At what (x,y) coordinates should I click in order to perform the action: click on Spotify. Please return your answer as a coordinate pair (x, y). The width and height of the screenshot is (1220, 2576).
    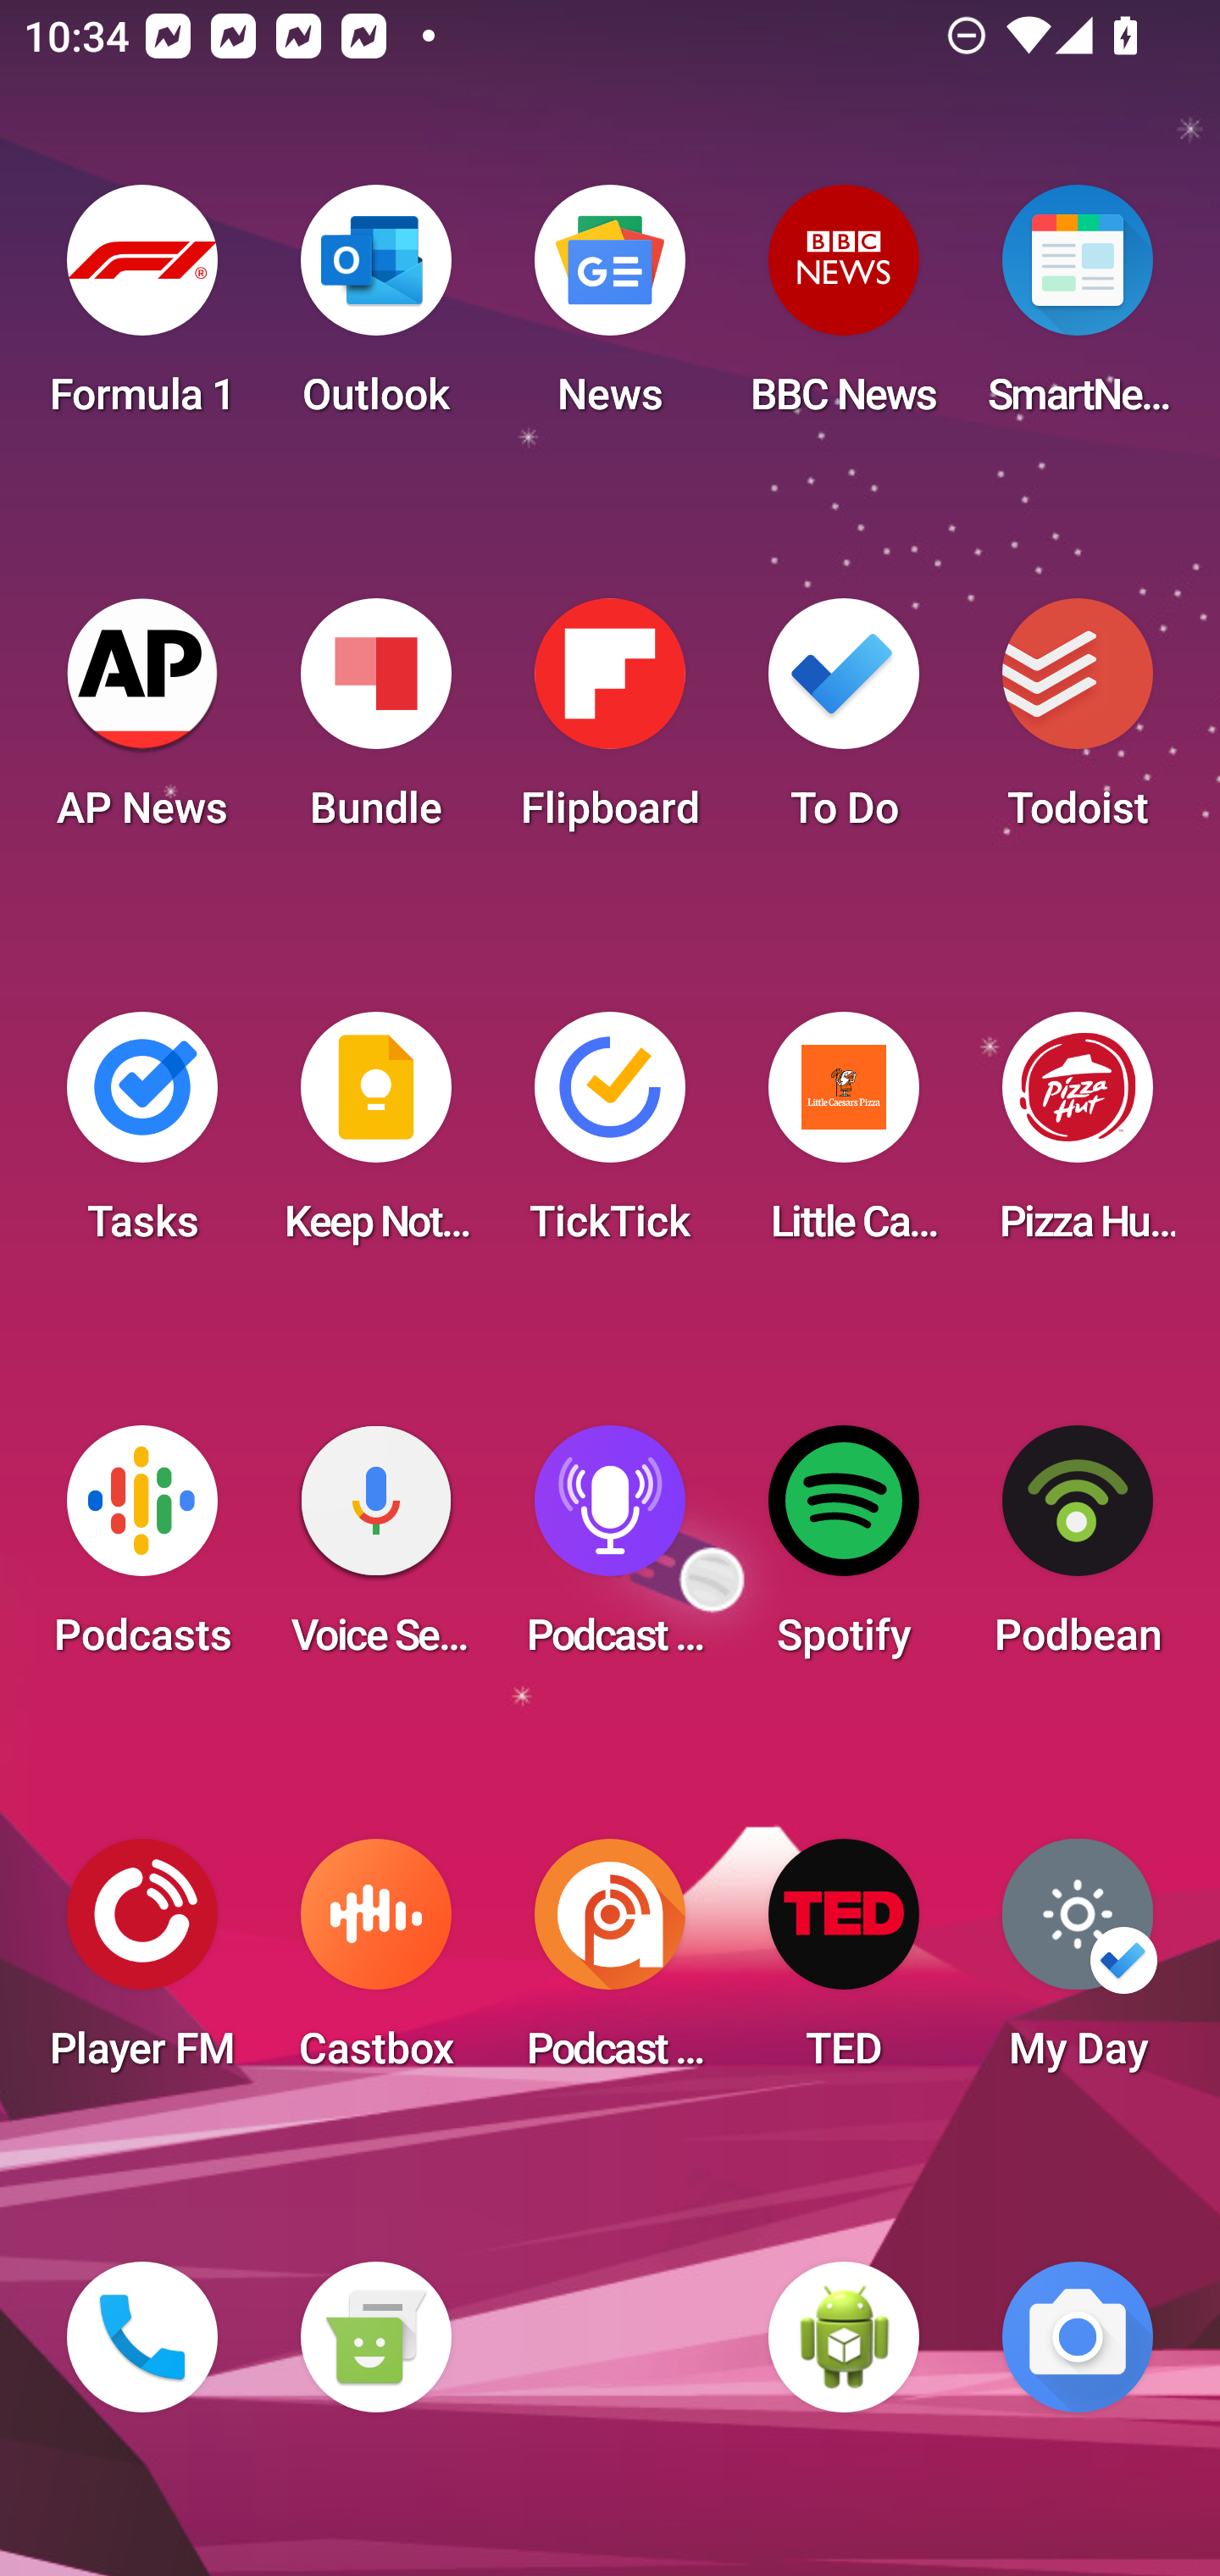
    Looking at the image, I should click on (844, 1551).